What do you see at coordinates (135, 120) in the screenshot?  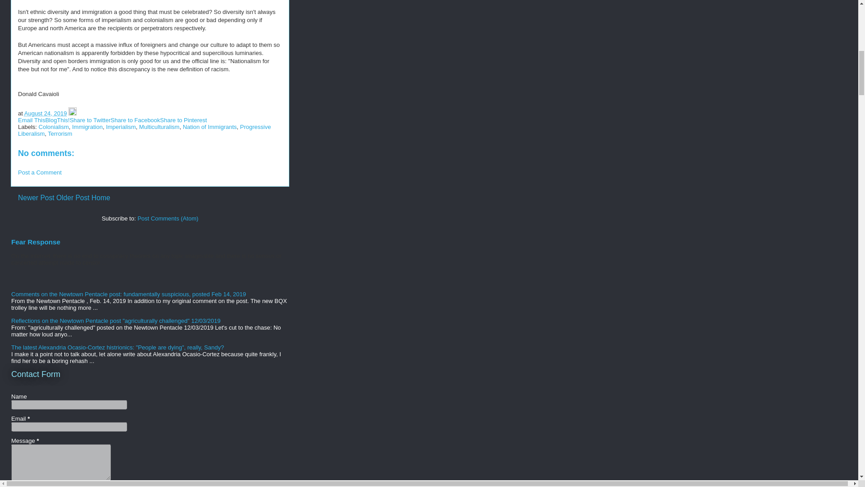 I see `Share to Facebook` at bounding box center [135, 120].